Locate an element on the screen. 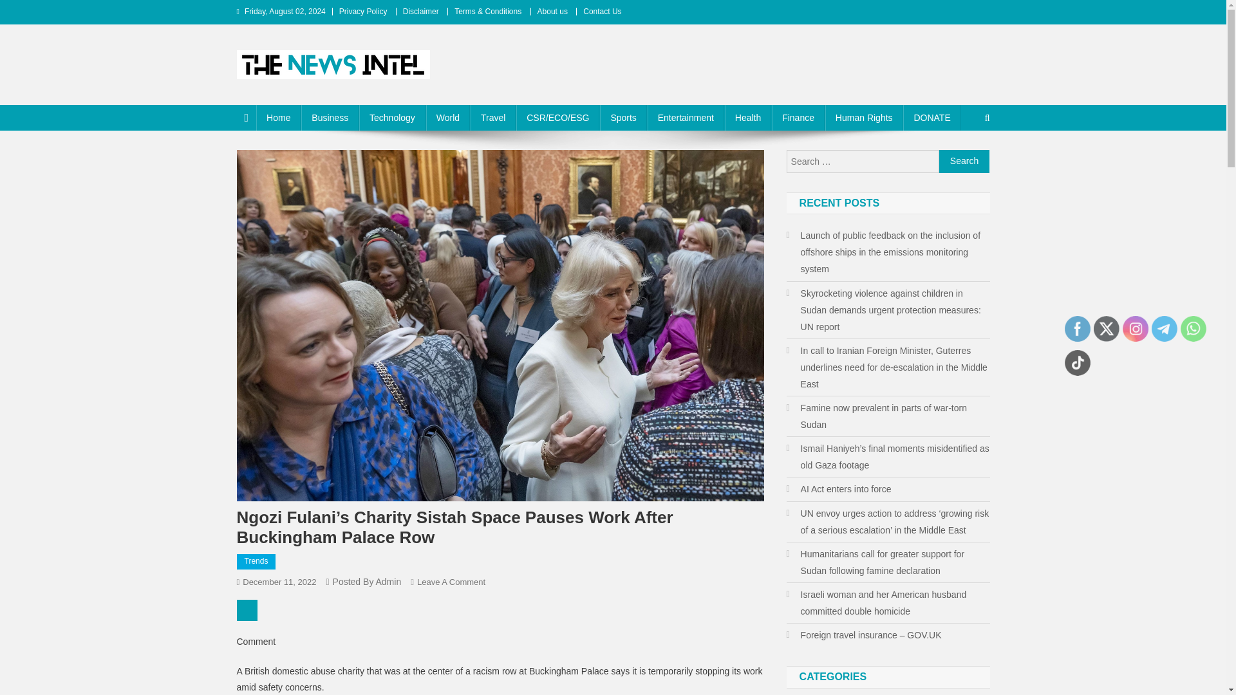 The width and height of the screenshot is (1236, 695). Twitter is located at coordinates (1107, 329).